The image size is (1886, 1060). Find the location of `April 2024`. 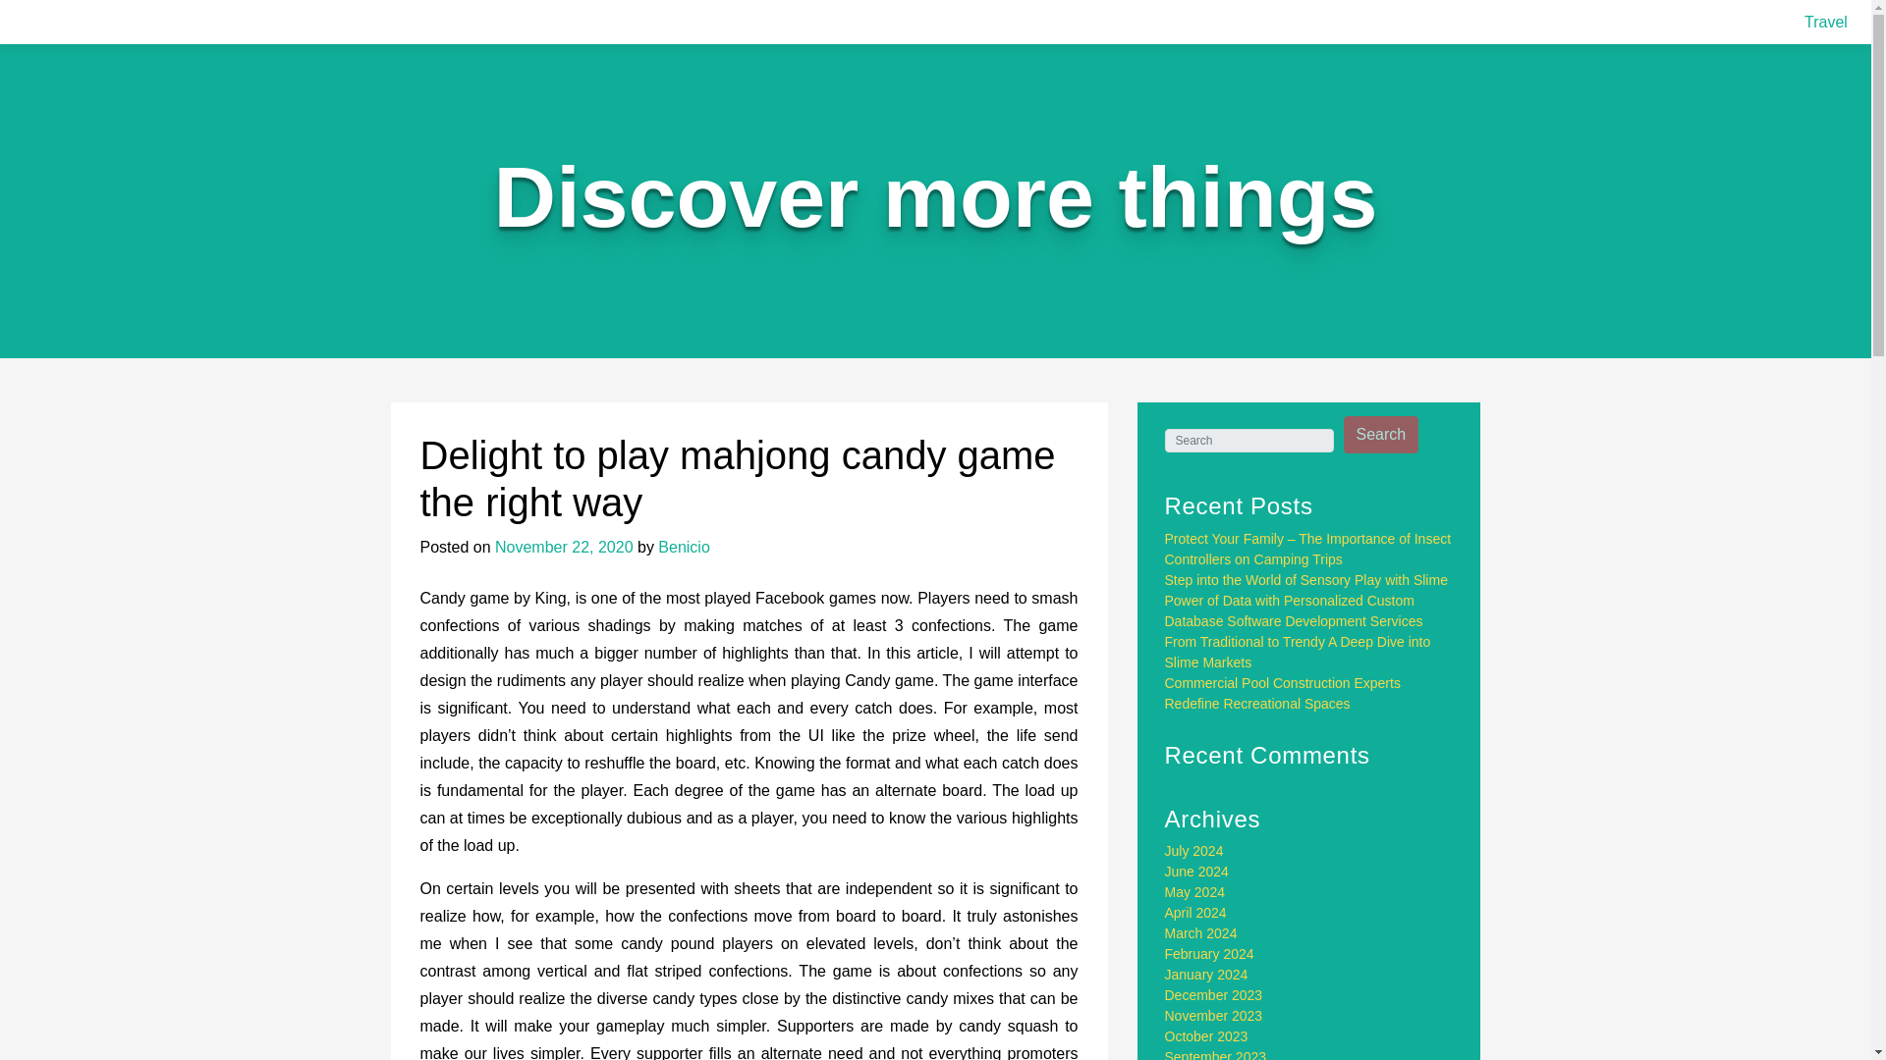

April 2024 is located at coordinates (1196, 913).